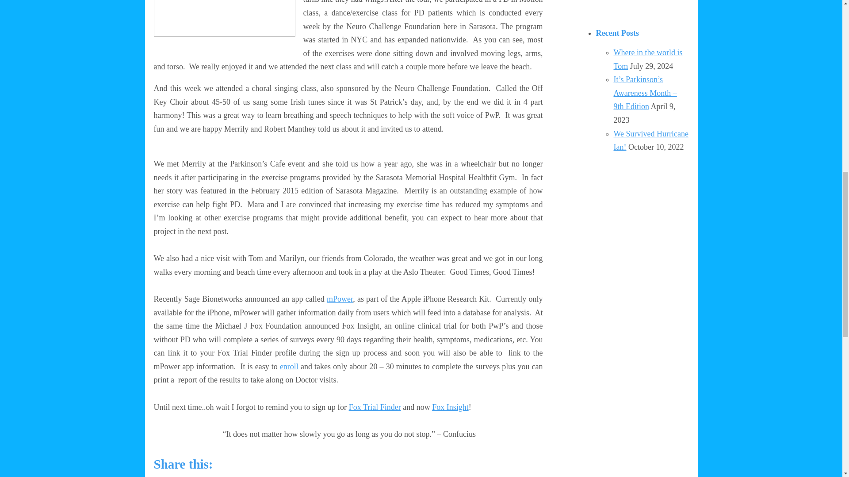 This screenshot has height=477, width=849. Describe the element at coordinates (450, 407) in the screenshot. I see `Fox Insight` at that location.